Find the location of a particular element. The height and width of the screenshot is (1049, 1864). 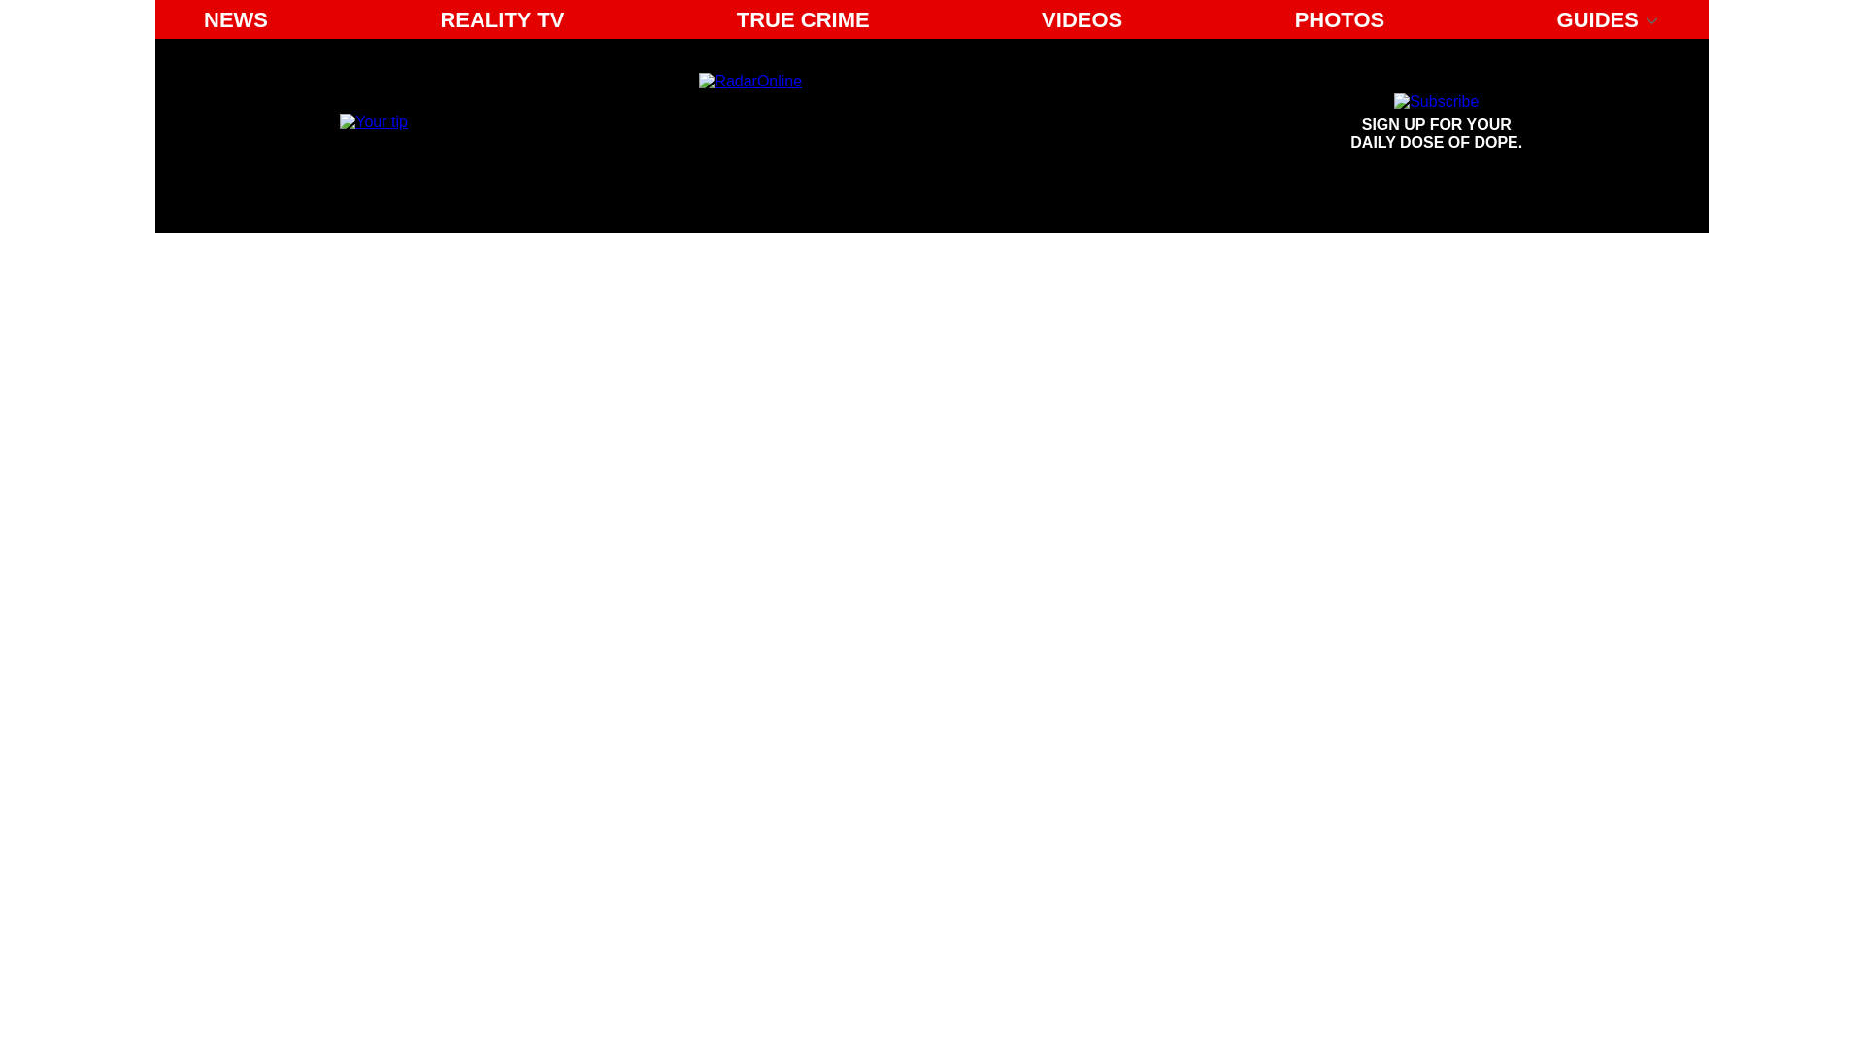

REALITY TV is located at coordinates (1340, 19).